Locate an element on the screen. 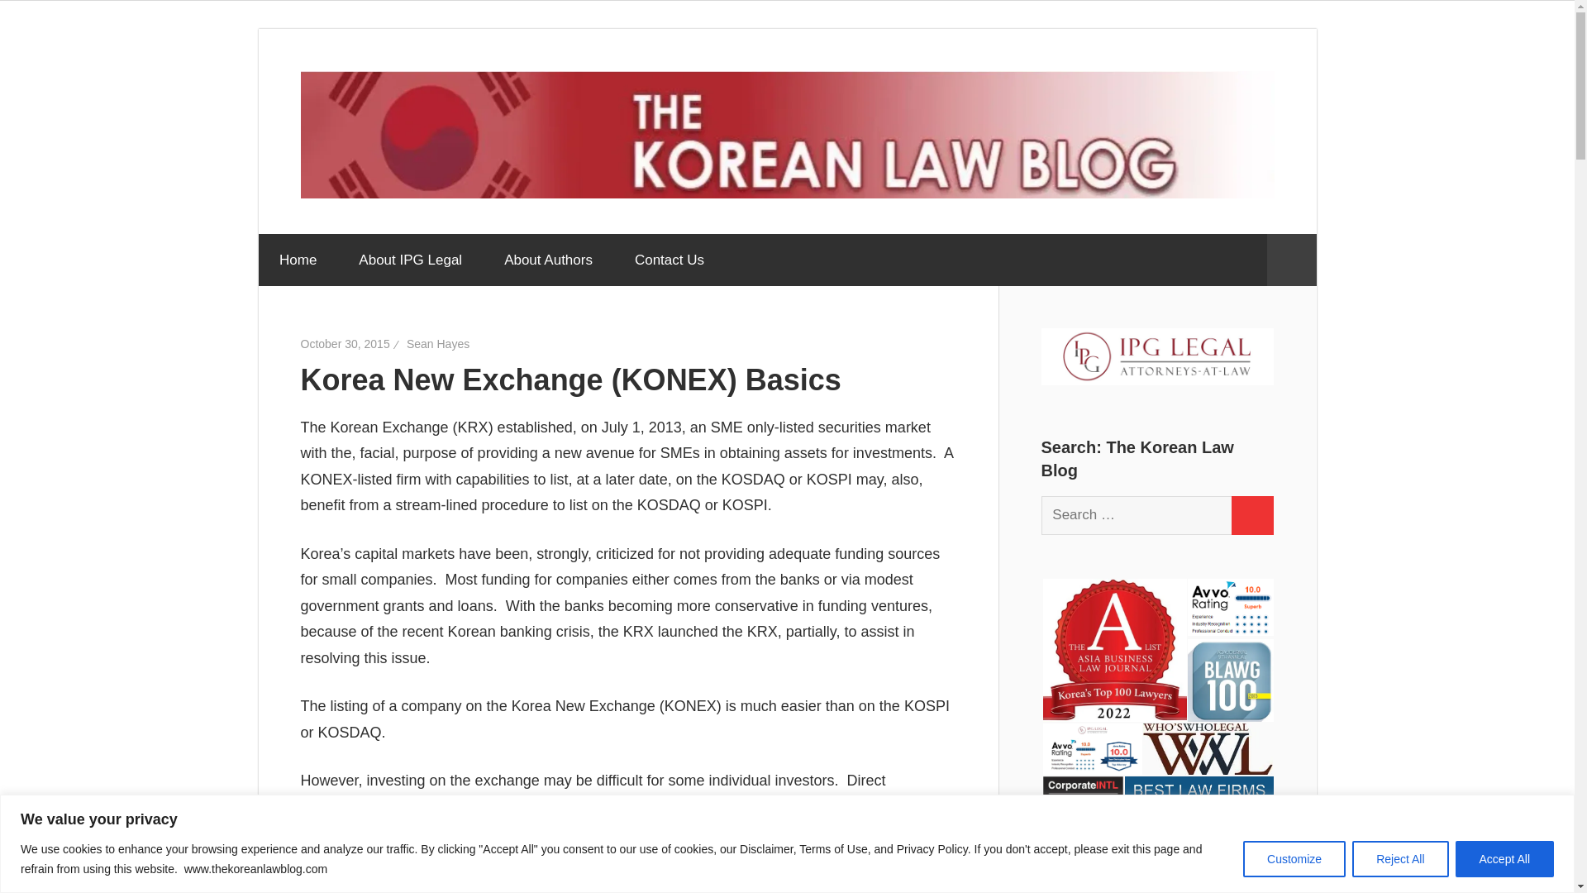  October 30, 2015 is located at coordinates (346, 344).